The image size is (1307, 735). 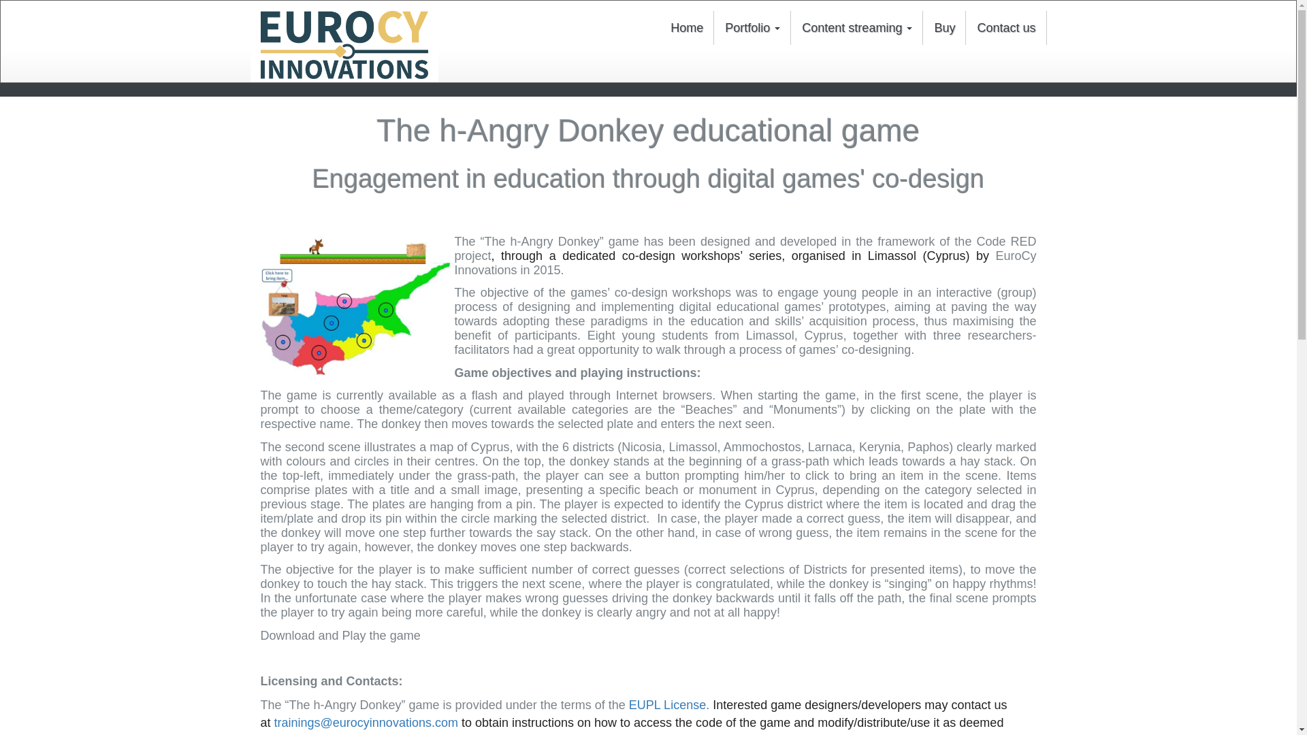 I want to click on EUPL License, so click(x=667, y=705).